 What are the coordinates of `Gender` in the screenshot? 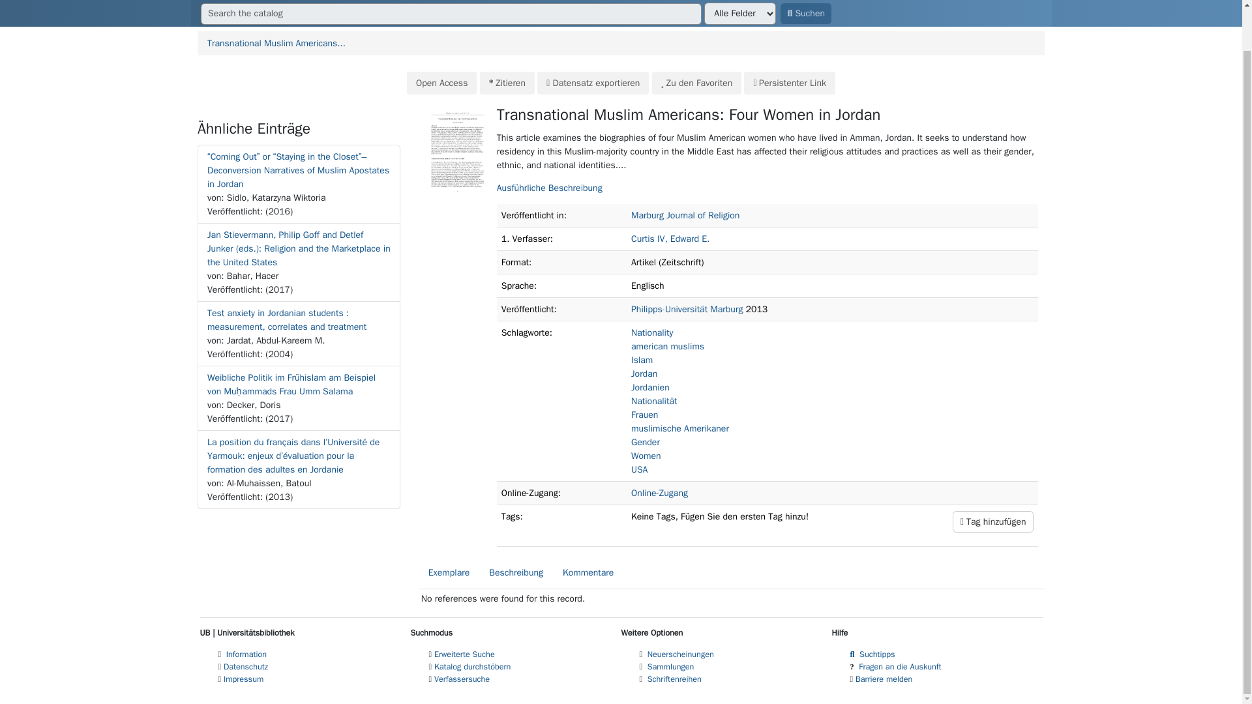 It's located at (645, 442).